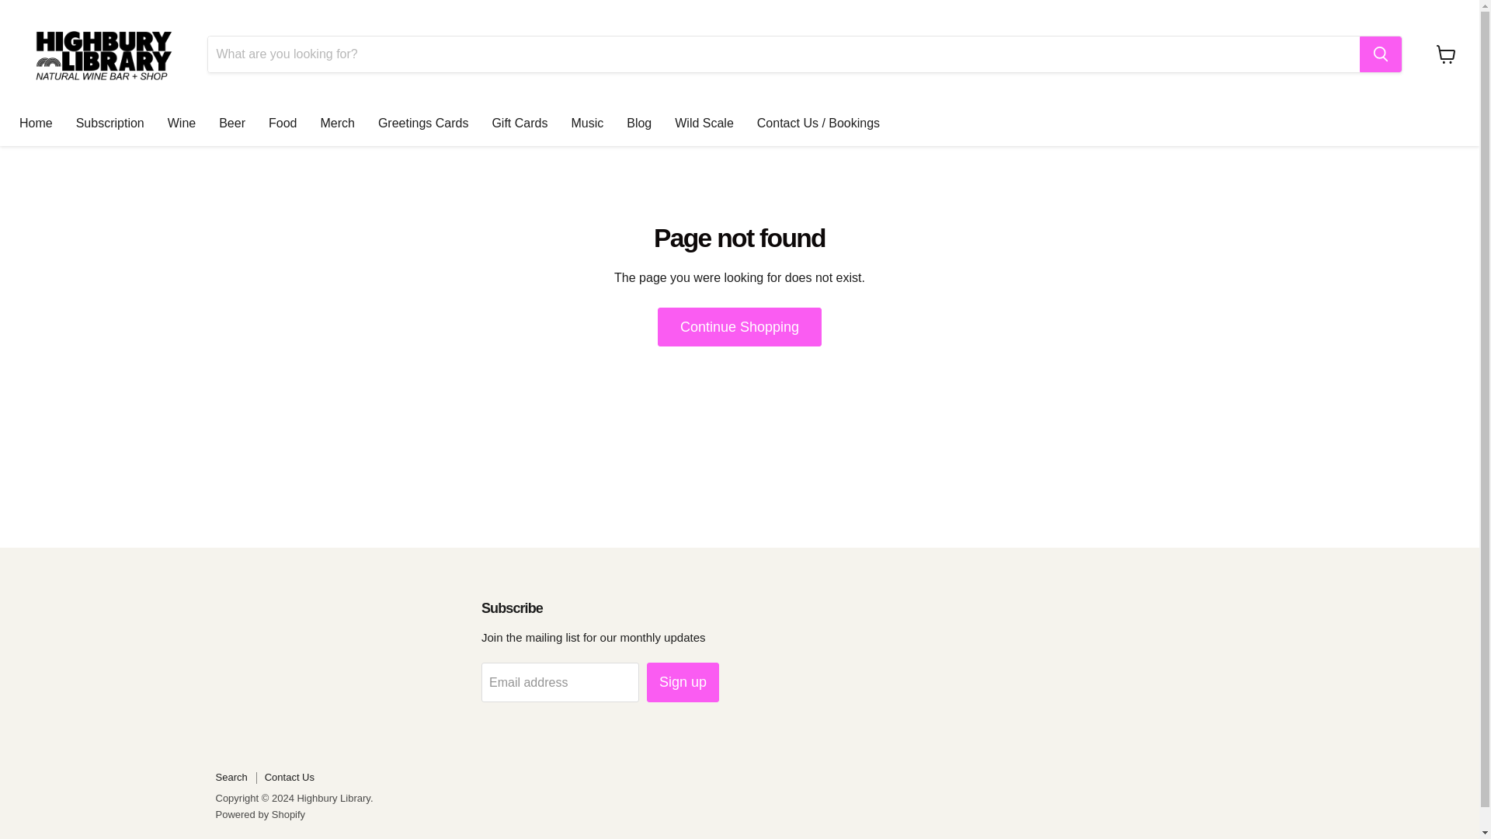 Image resolution: width=1491 pixels, height=839 pixels. I want to click on Music, so click(587, 124).